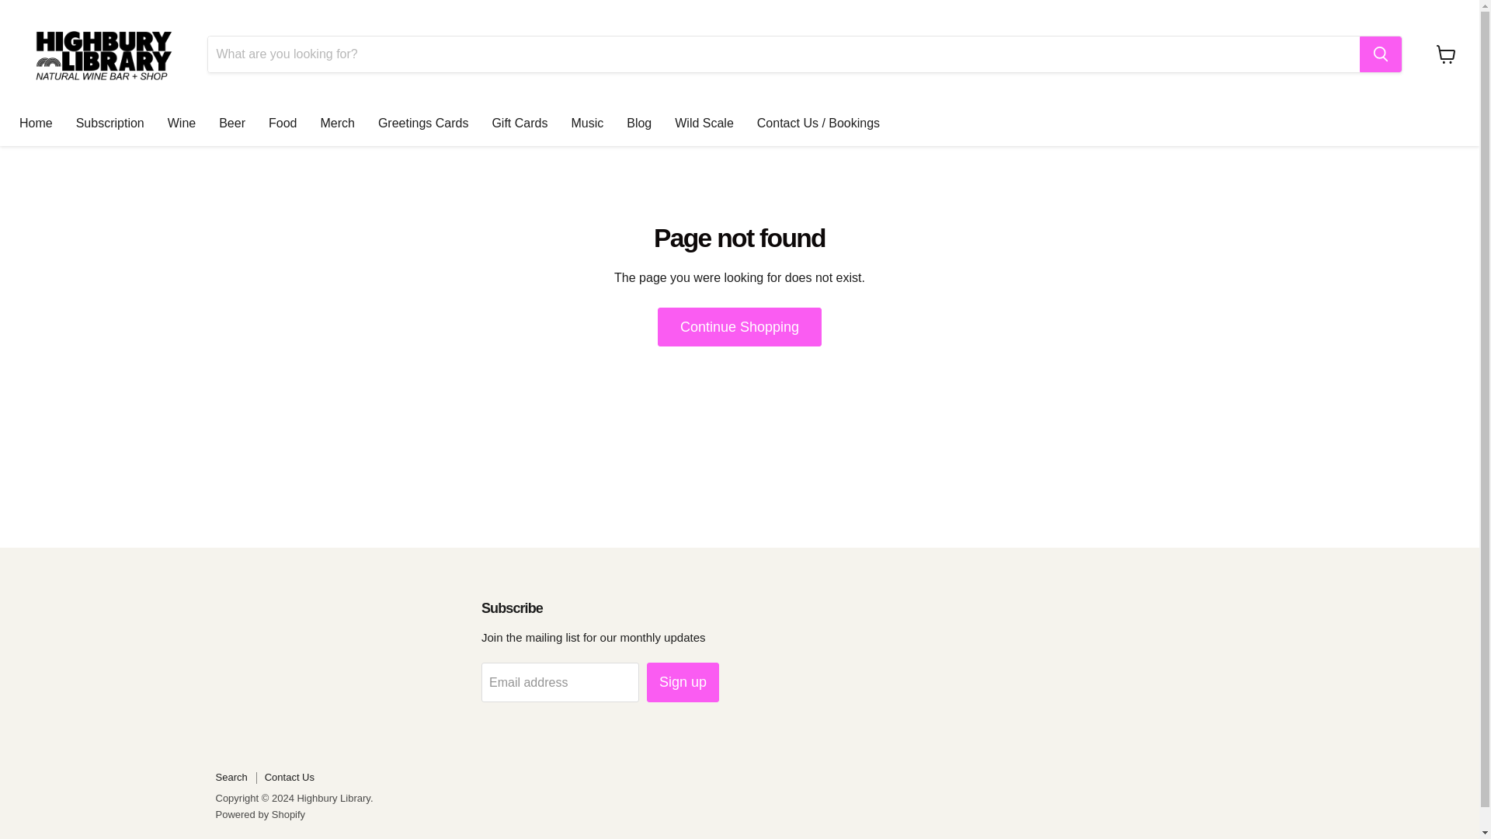 Image resolution: width=1491 pixels, height=839 pixels. I want to click on Music, so click(587, 124).